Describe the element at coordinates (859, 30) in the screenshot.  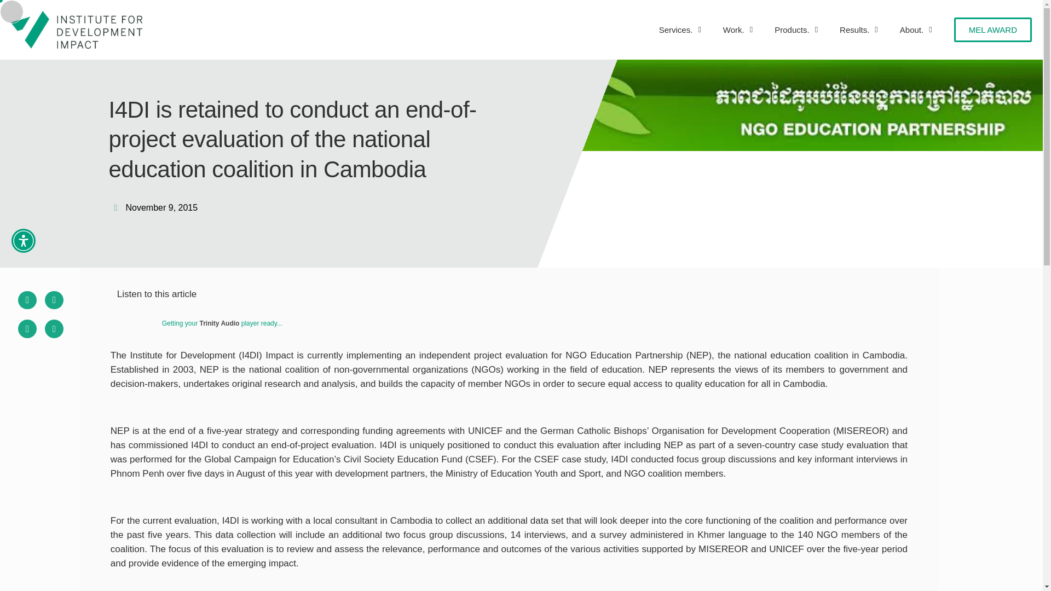
I see `Results.` at that location.